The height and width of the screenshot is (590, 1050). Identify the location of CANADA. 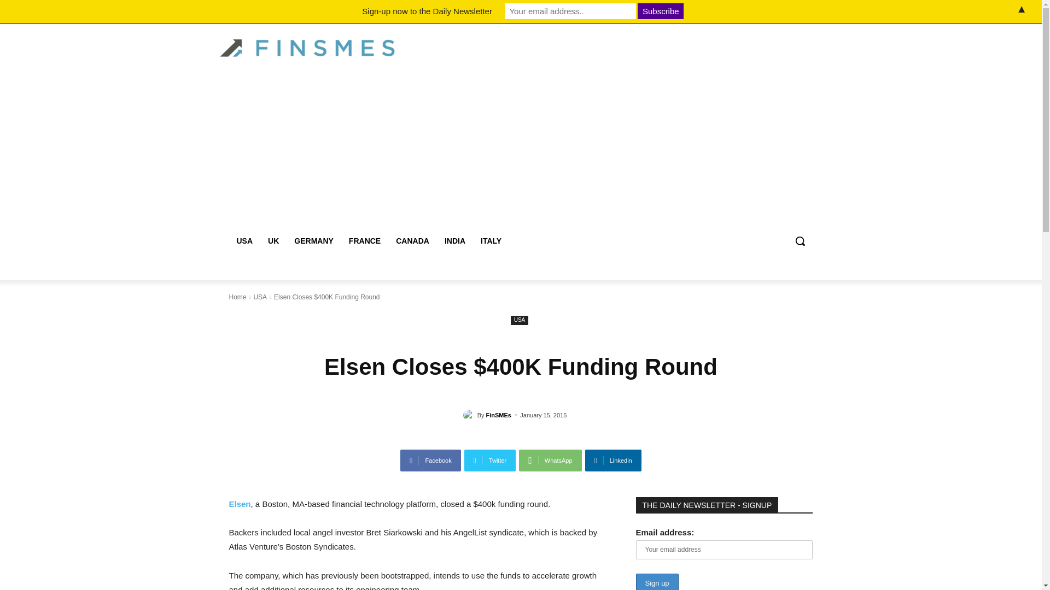
(412, 240).